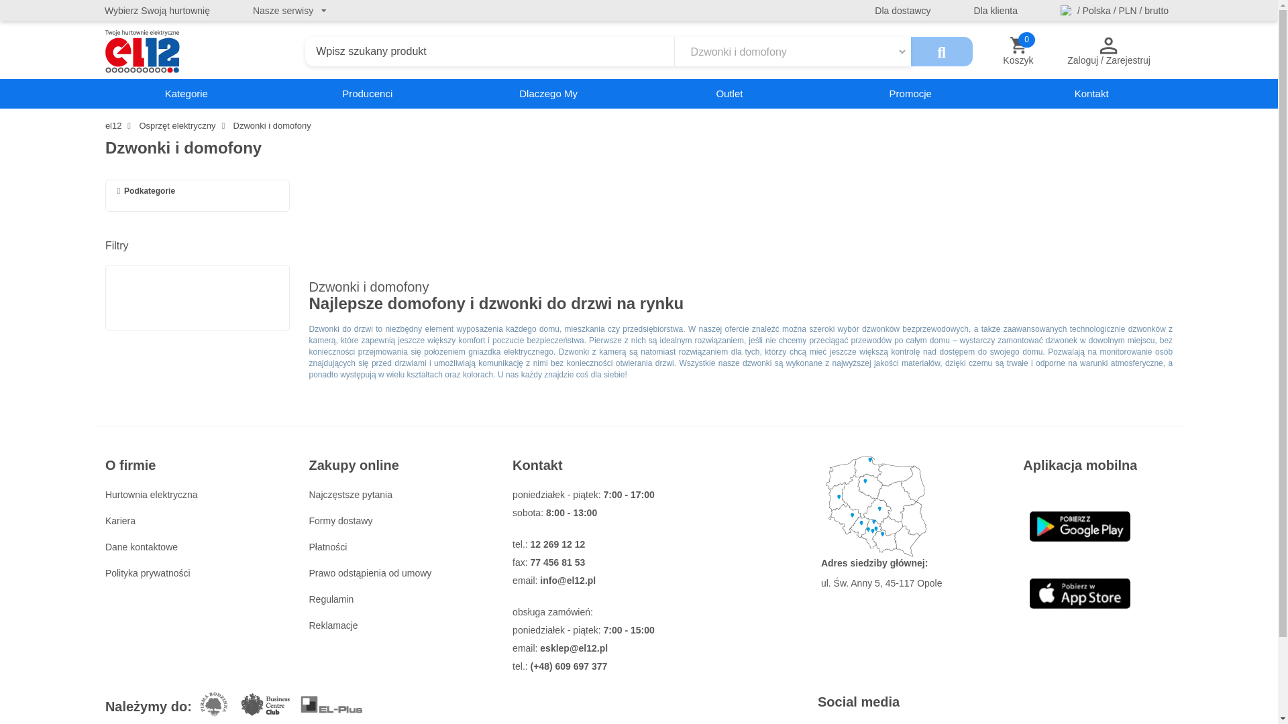  What do you see at coordinates (201, 52) in the screenshot?
I see `el12.com - Sklep internetowy el12` at bounding box center [201, 52].